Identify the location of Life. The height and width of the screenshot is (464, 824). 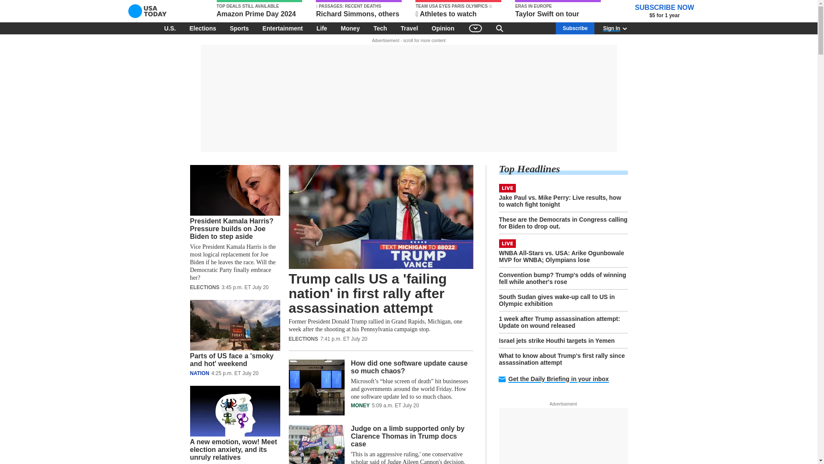
(321, 28).